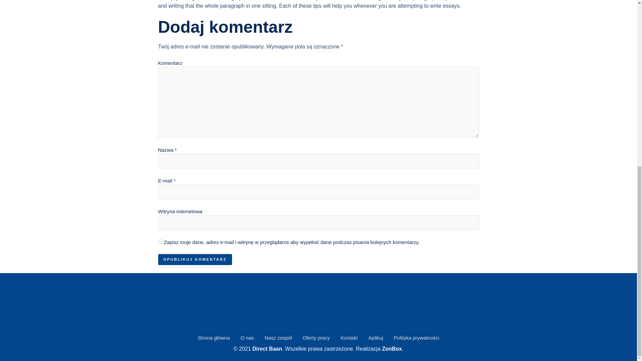  Describe the element at coordinates (376, 338) in the screenshot. I see `Aplikuj` at that location.